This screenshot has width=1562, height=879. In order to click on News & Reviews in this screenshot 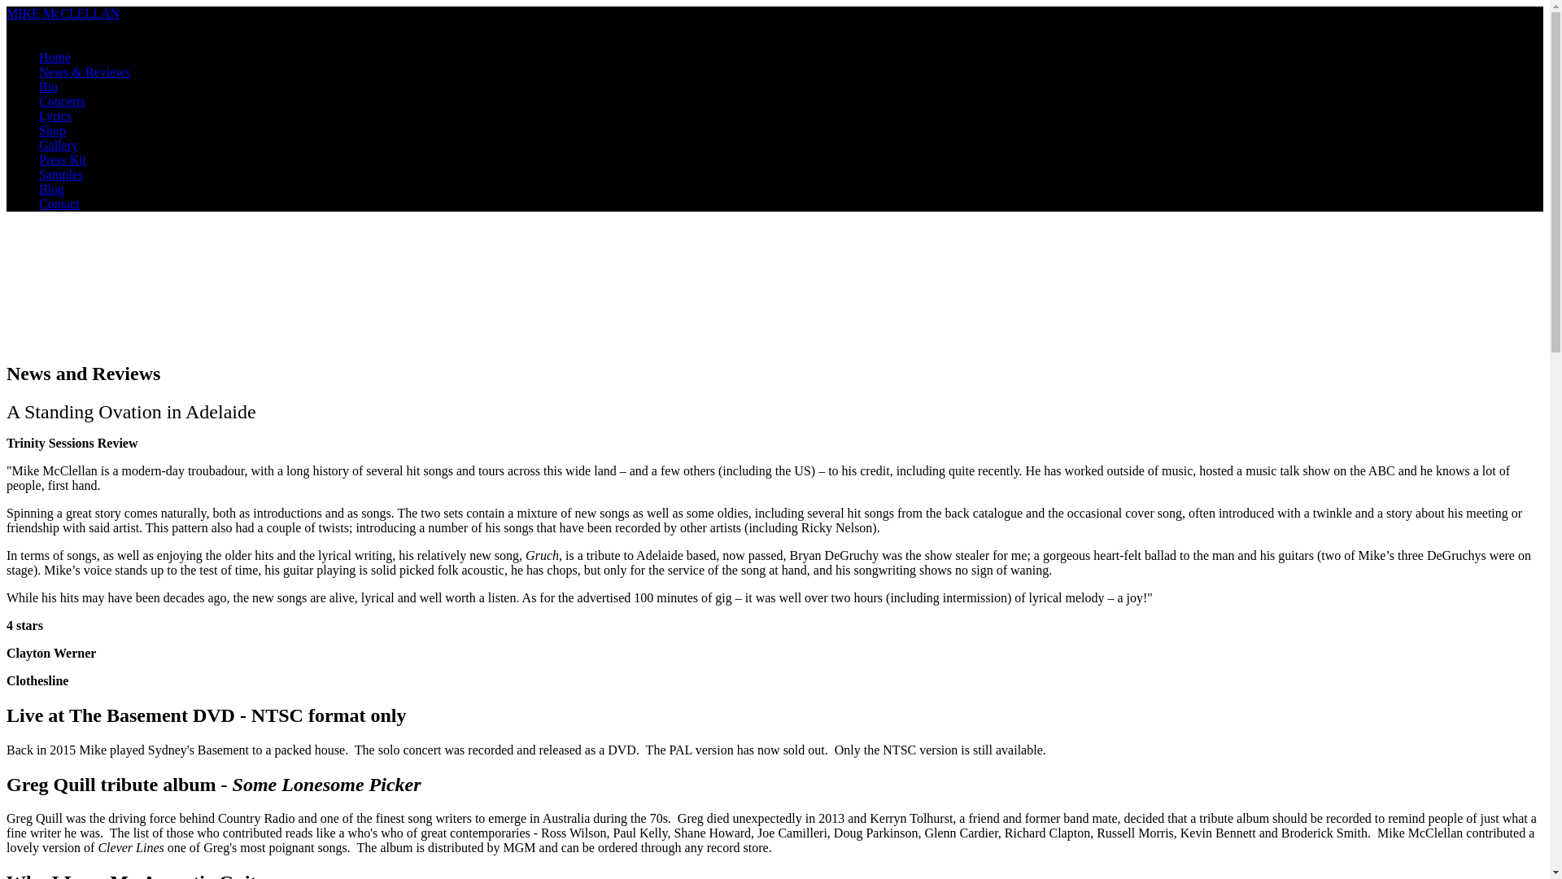, I will do `click(85, 72)`.